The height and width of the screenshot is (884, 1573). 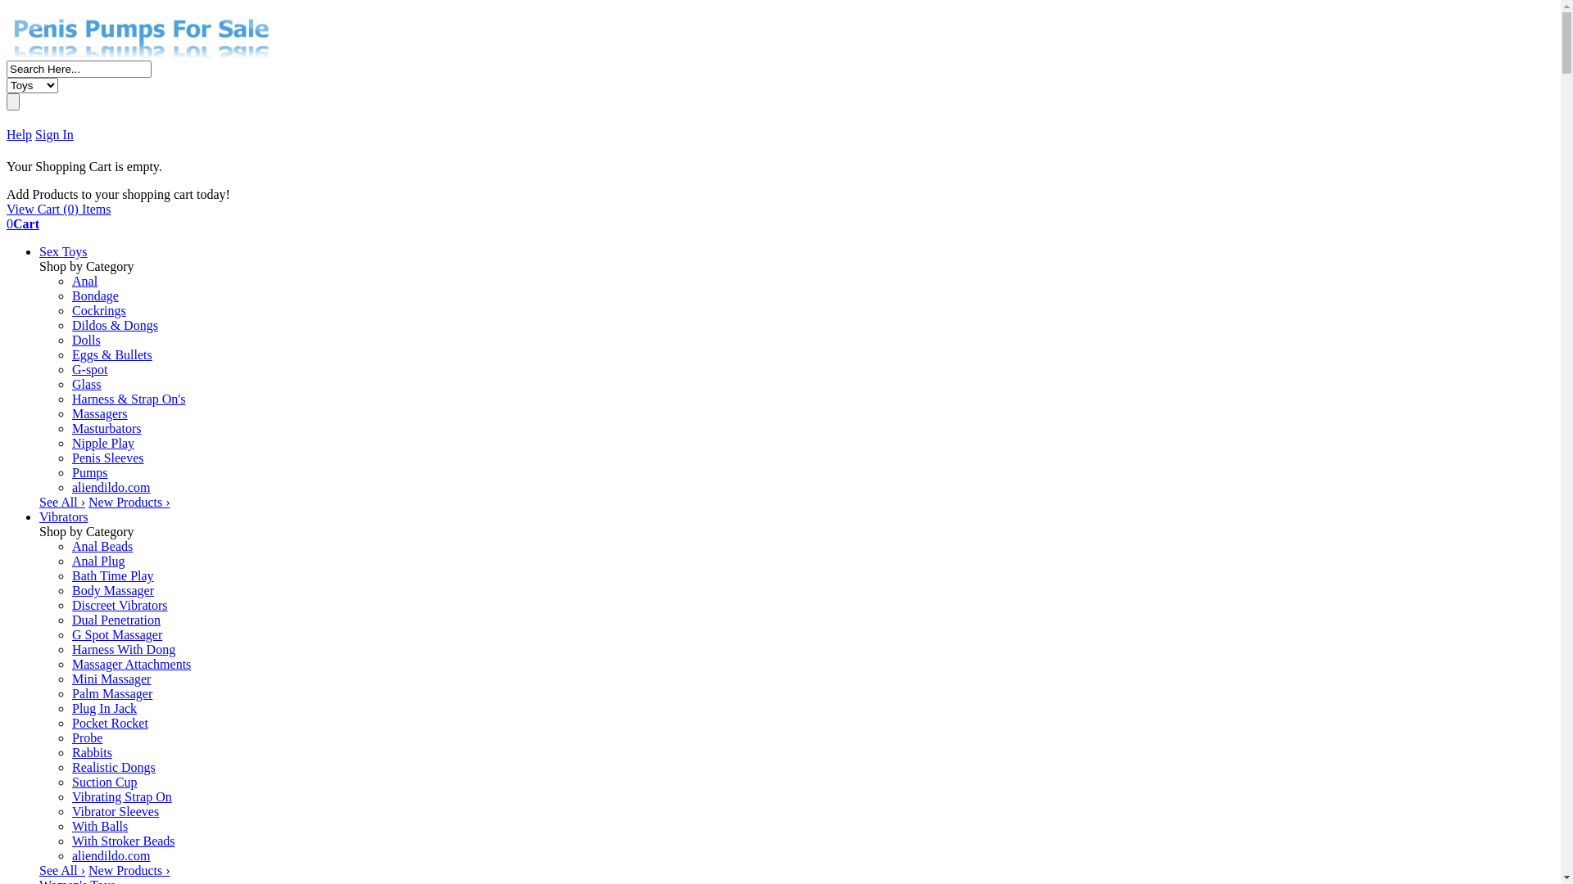 I want to click on Suction Cup, so click(x=105, y=783).